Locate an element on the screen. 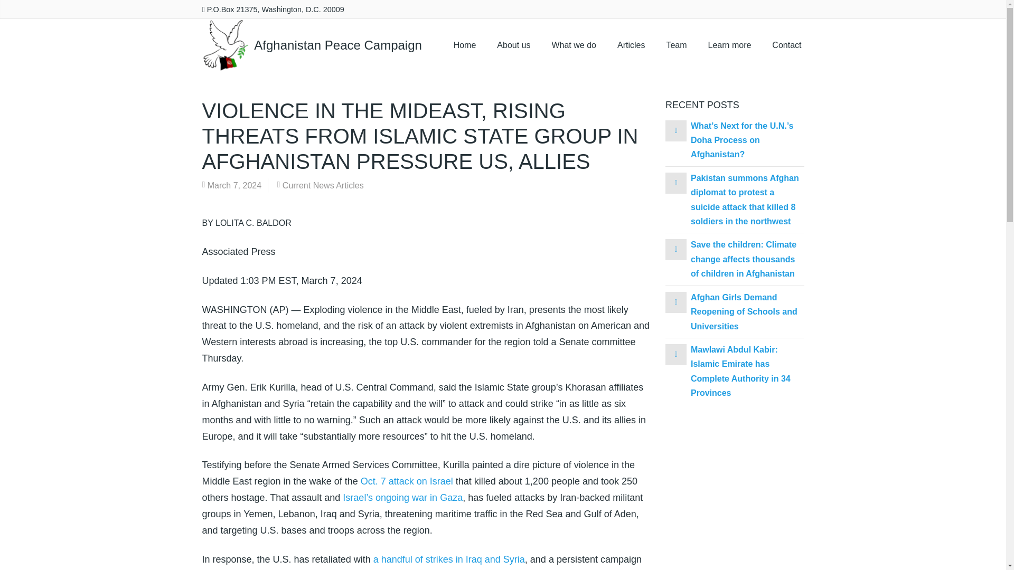  Contact is located at coordinates (786, 45).